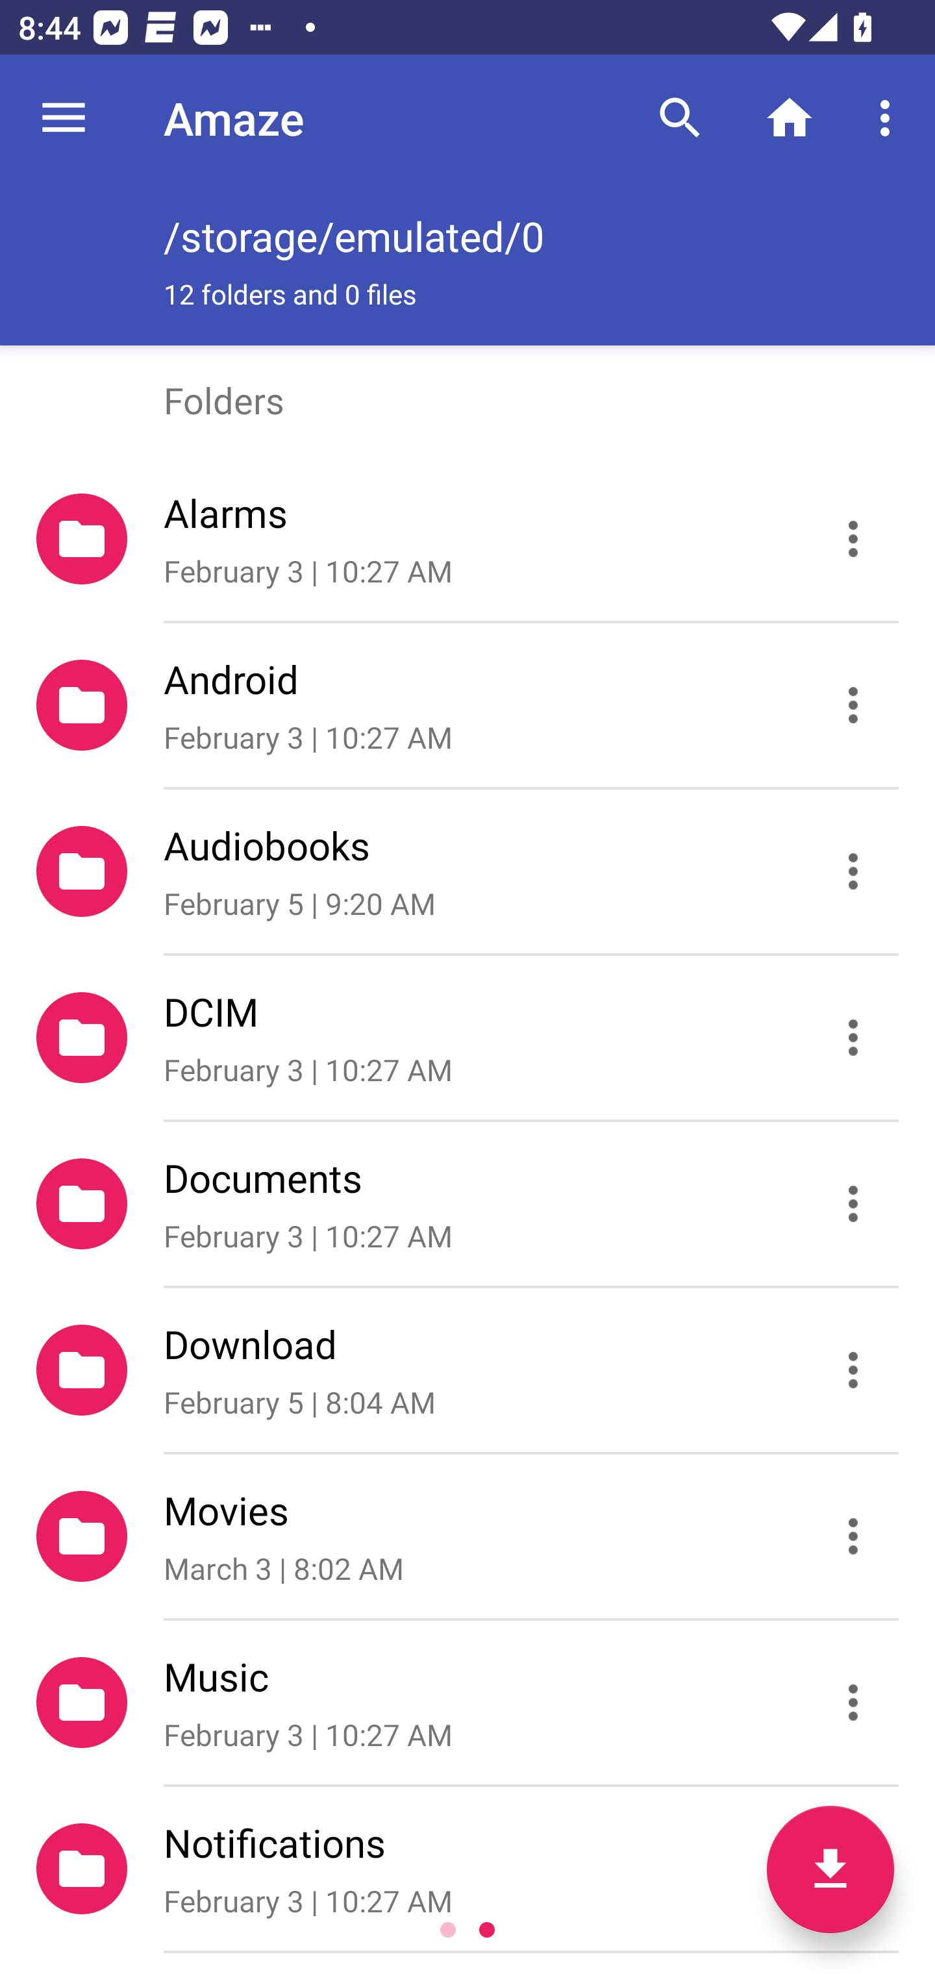  What do you see at coordinates (467, 1203) in the screenshot?
I see `Documents February 3 | 10:27 AM` at bounding box center [467, 1203].